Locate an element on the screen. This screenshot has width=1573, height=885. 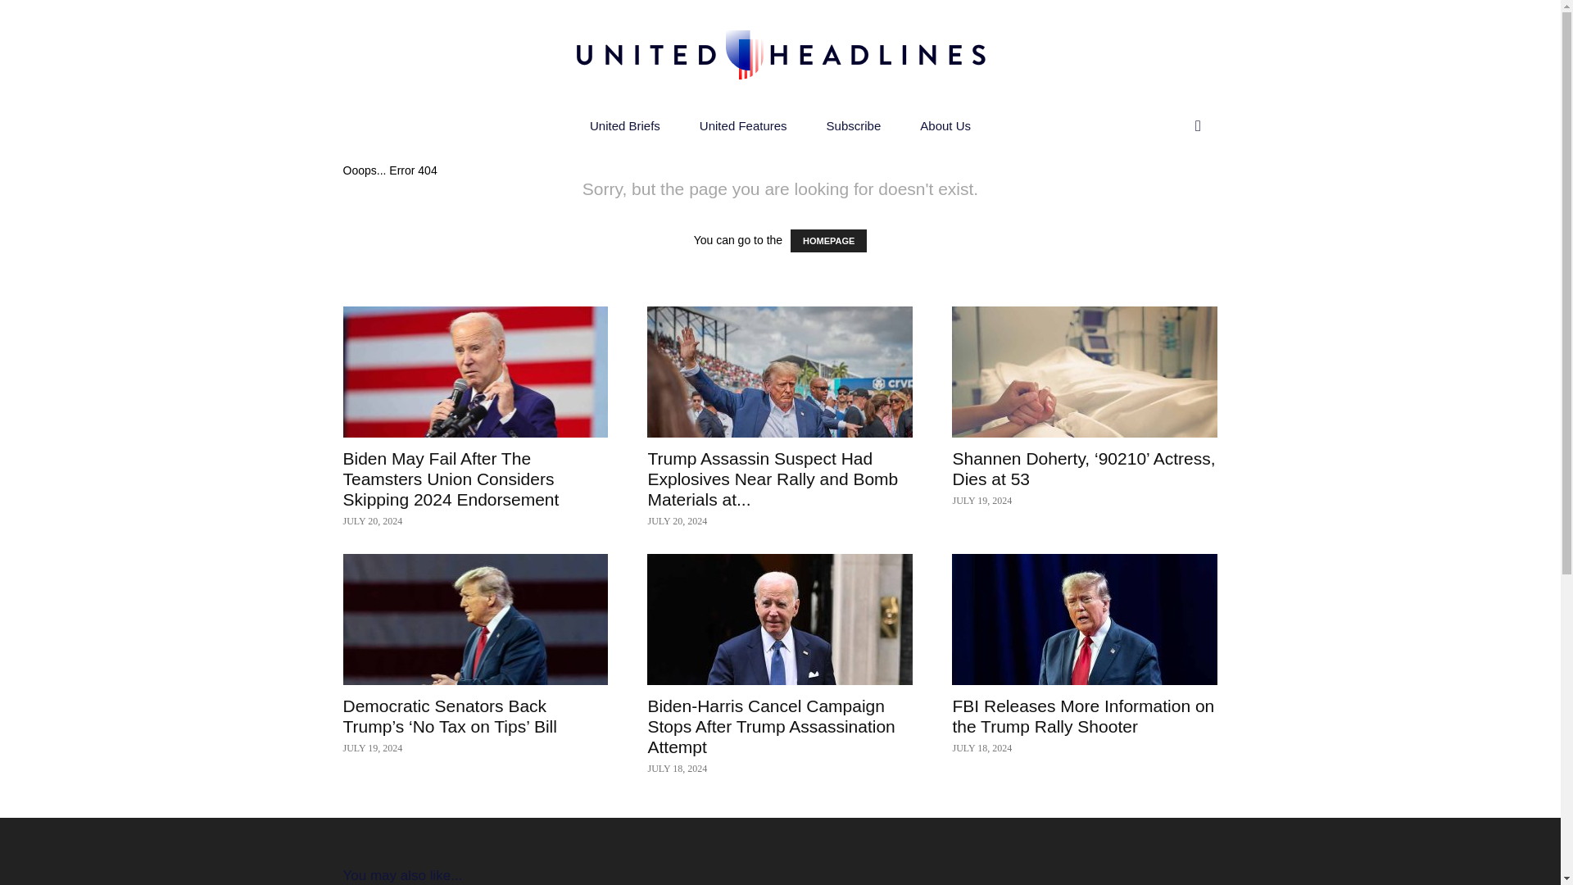
HOMEPAGE is located at coordinates (828, 240).